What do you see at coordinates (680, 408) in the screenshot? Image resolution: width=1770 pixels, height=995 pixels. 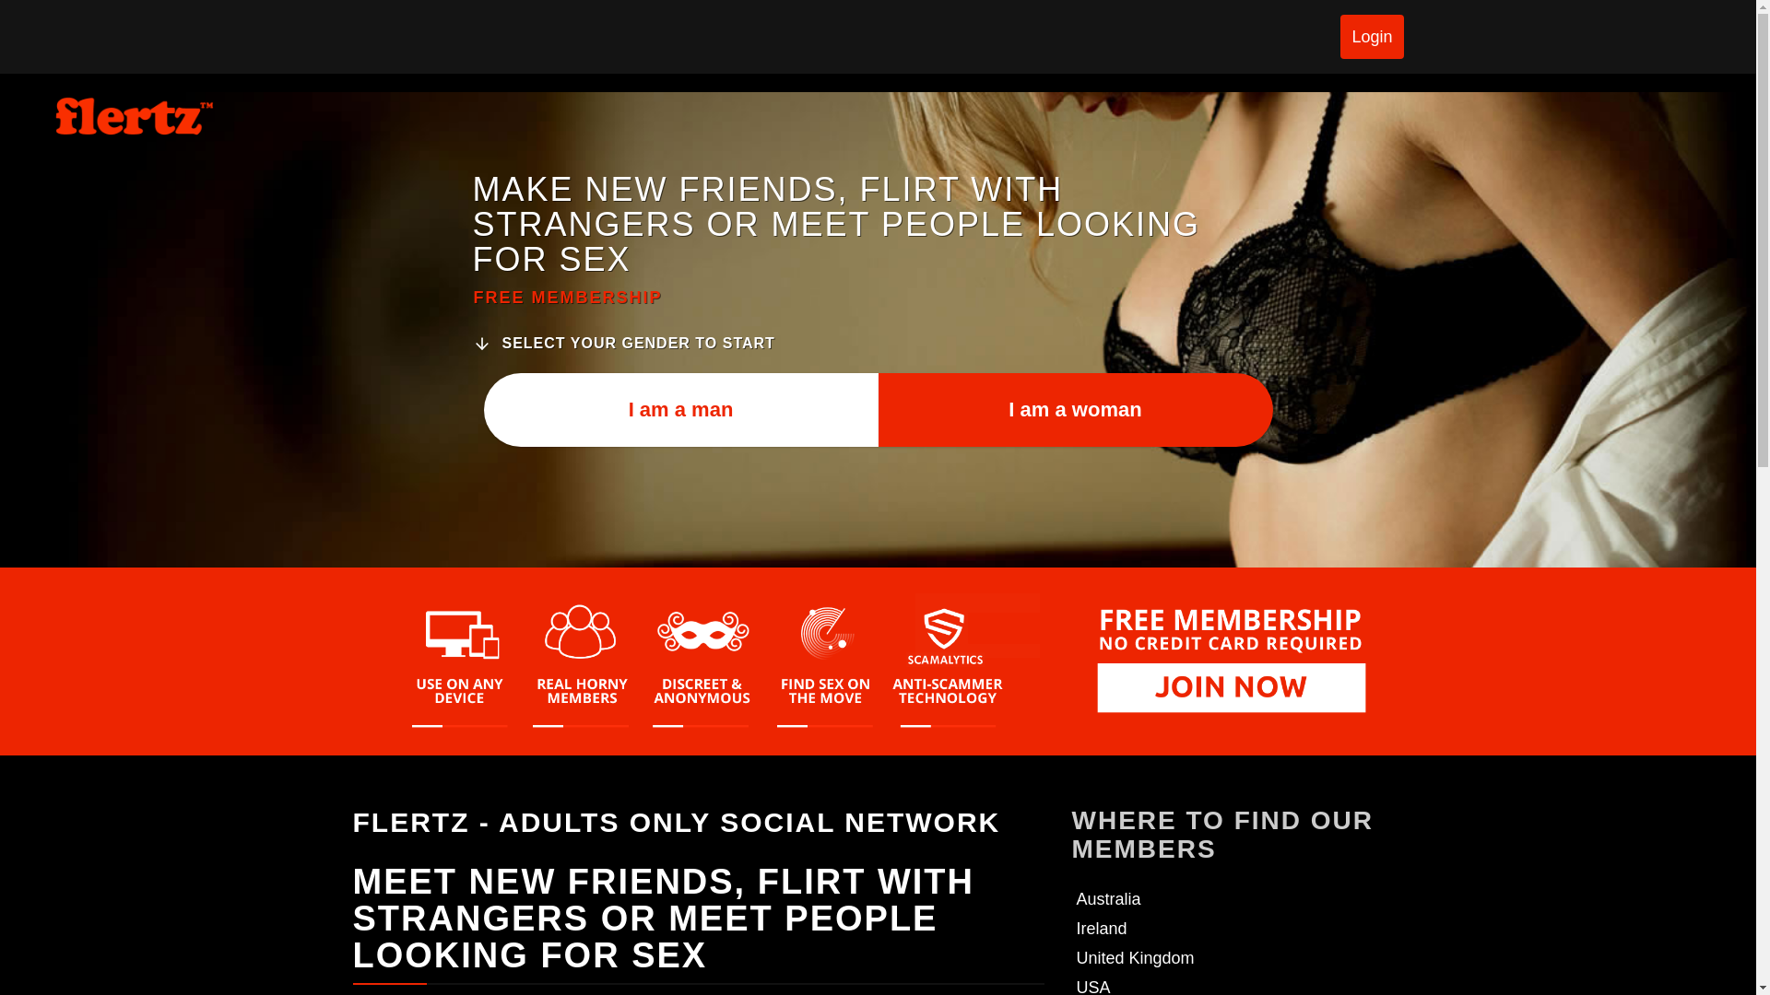 I see `I am a man` at bounding box center [680, 408].